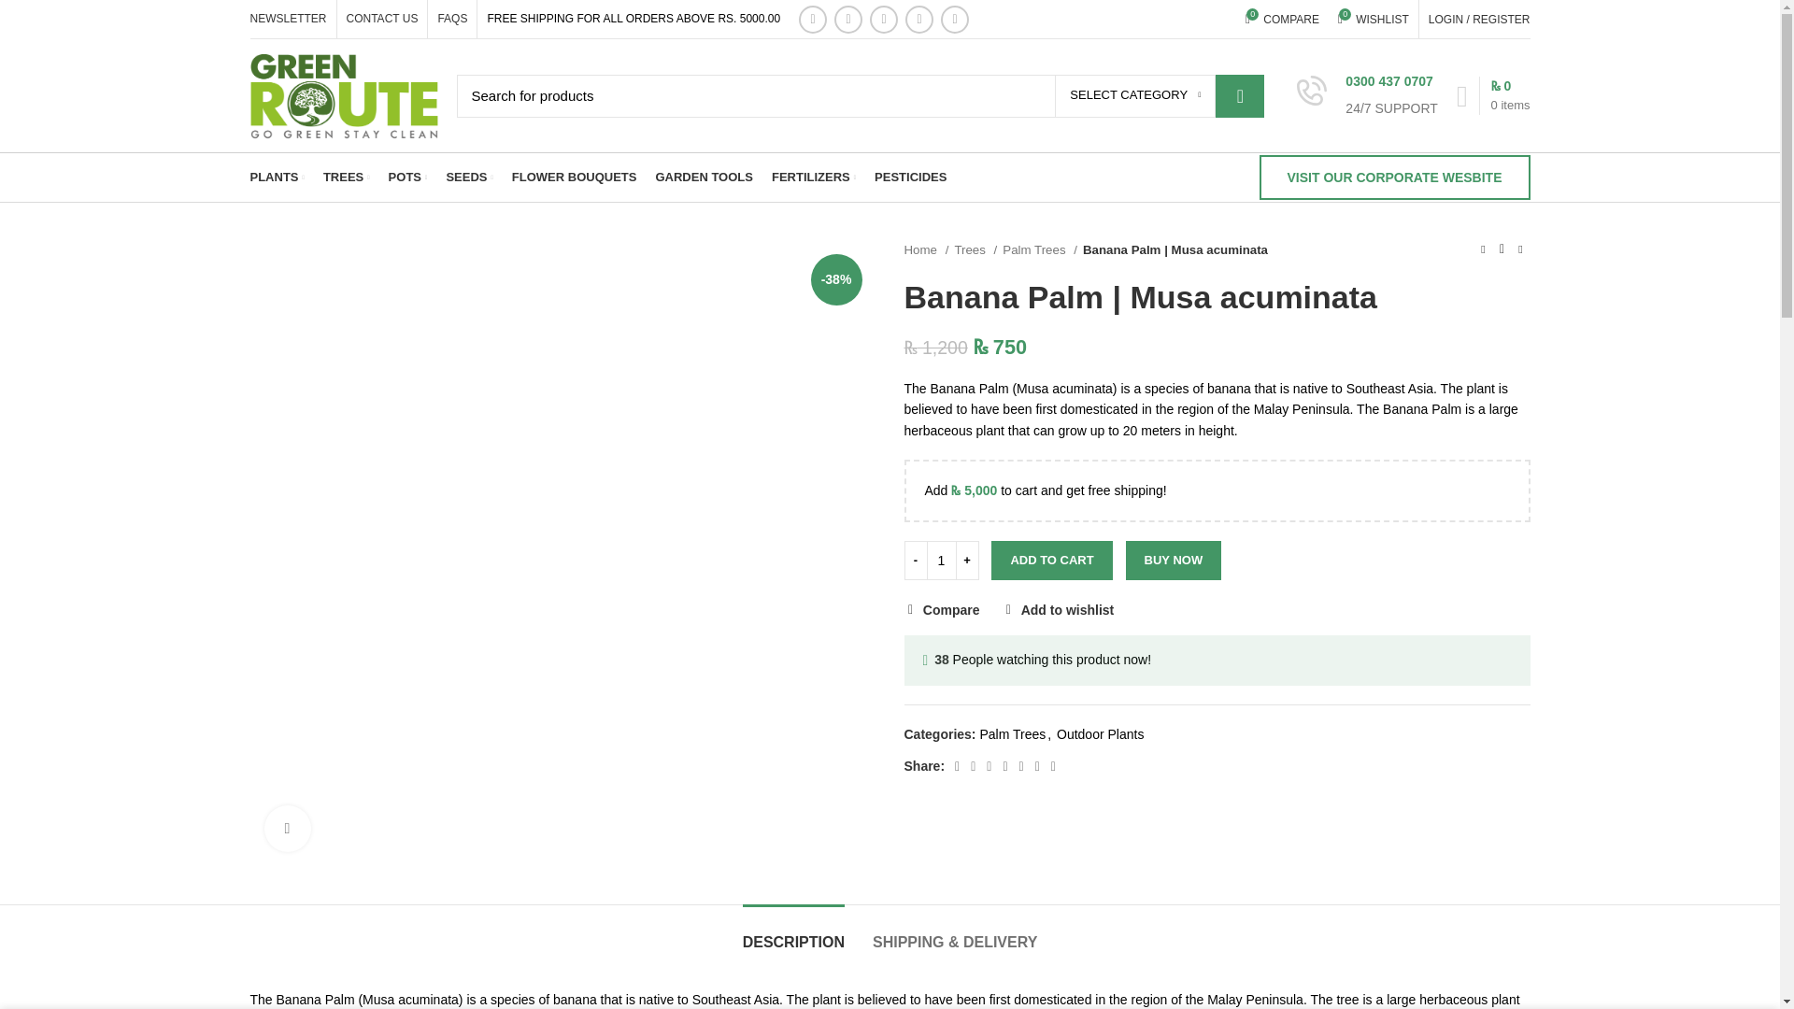 This screenshot has height=1009, width=1794. Describe the element at coordinates (1374, 19) in the screenshot. I see `NEWSLETTER` at that location.